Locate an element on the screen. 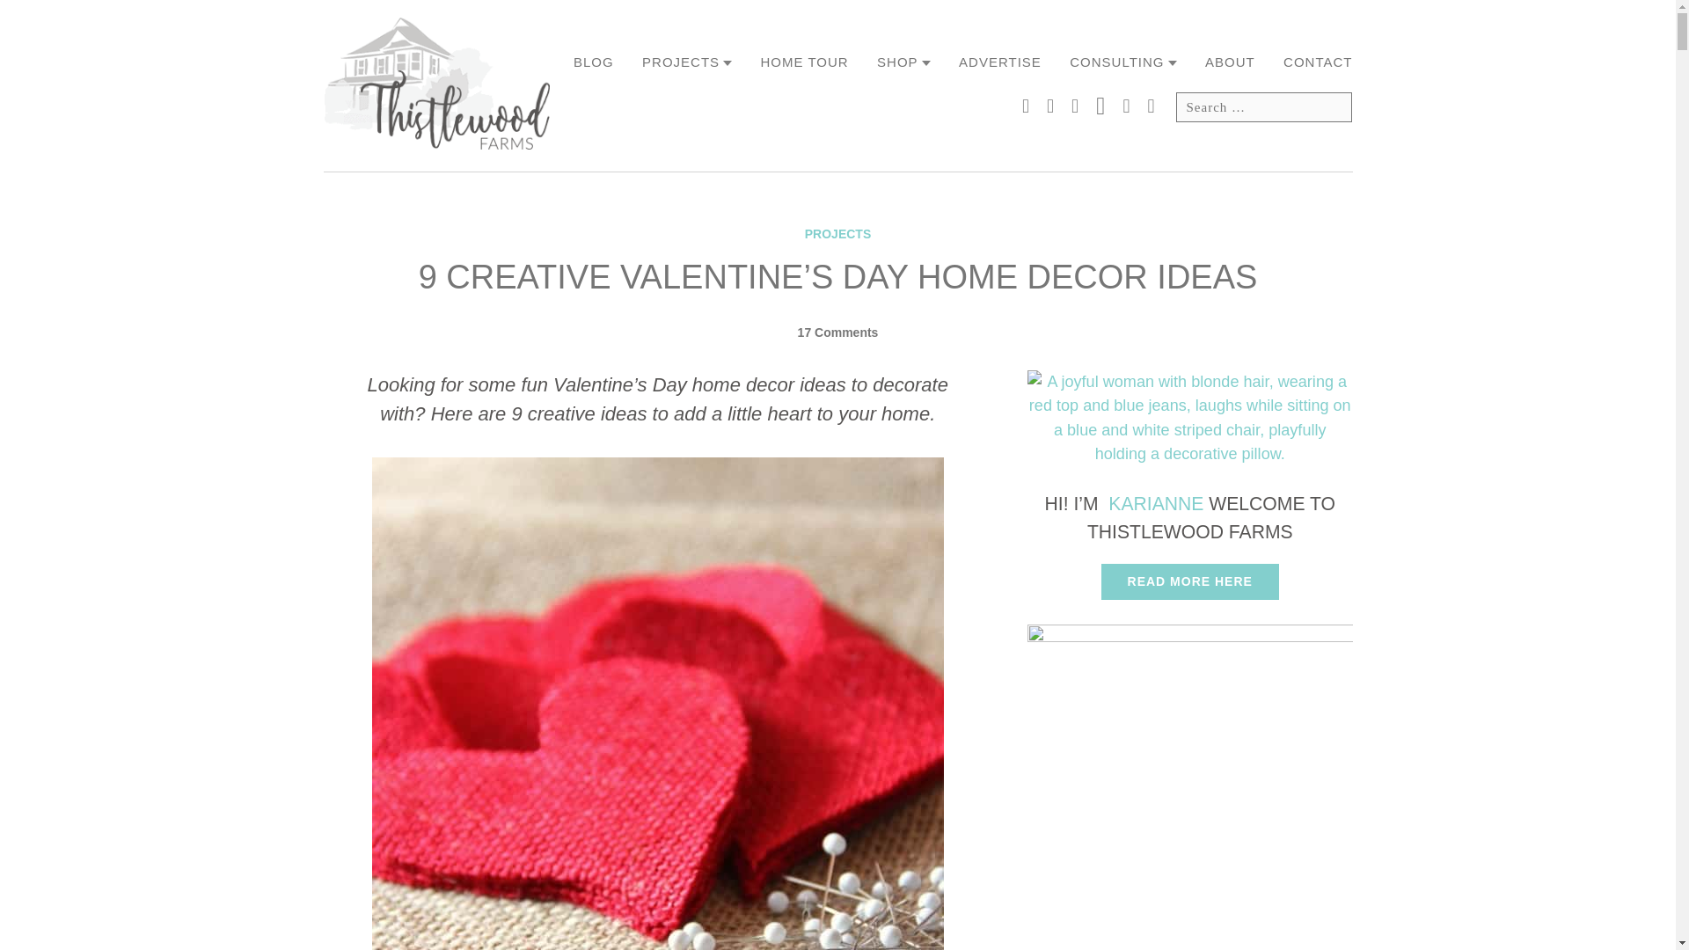 The height and width of the screenshot is (950, 1689). Search is located at coordinates (1330, 107).